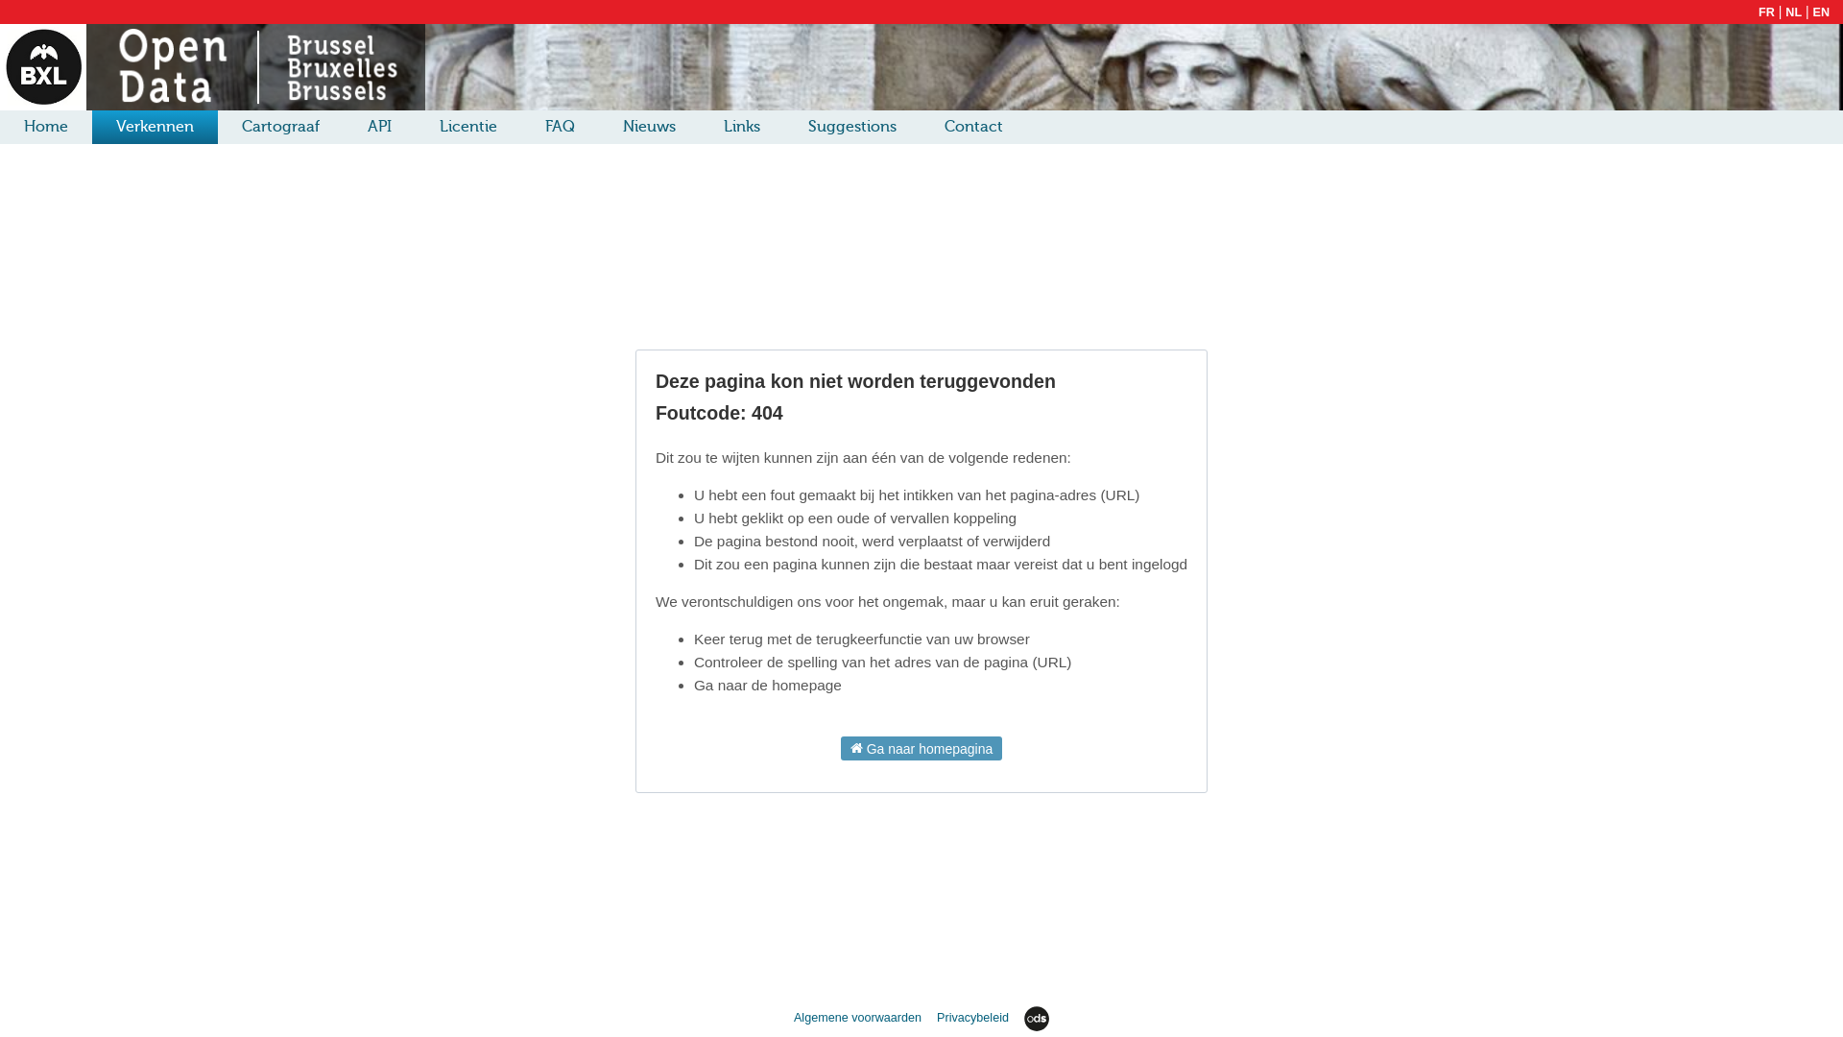 The height and width of the screenshot is (1037, 1843). Describe the element at coordinates (1821, 12) in the screenshot. I see `EN` at that location.